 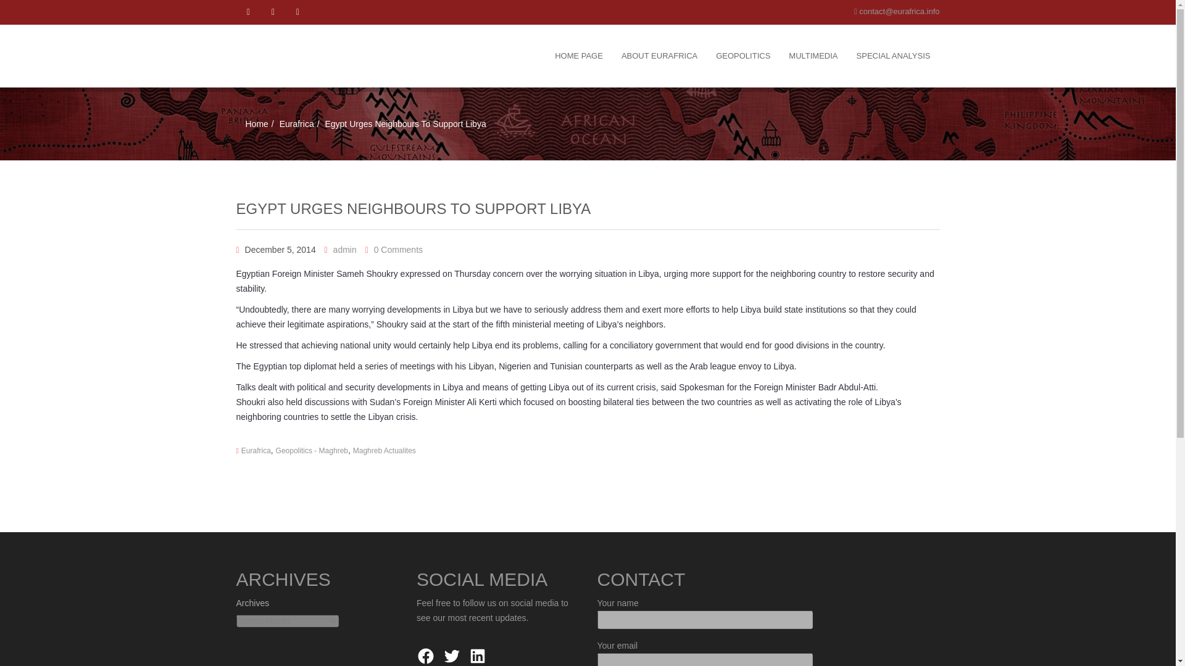 I want to click on Geopolitics, so click(x=743, y=56).